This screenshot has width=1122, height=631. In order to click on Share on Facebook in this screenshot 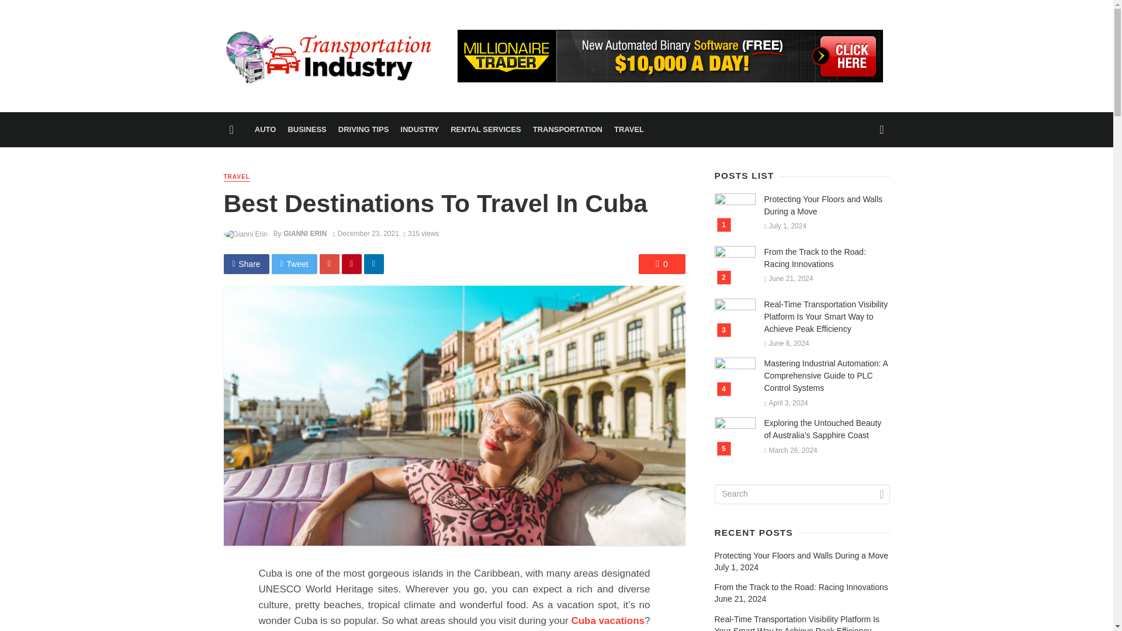, I will do `click(246, 264)`.